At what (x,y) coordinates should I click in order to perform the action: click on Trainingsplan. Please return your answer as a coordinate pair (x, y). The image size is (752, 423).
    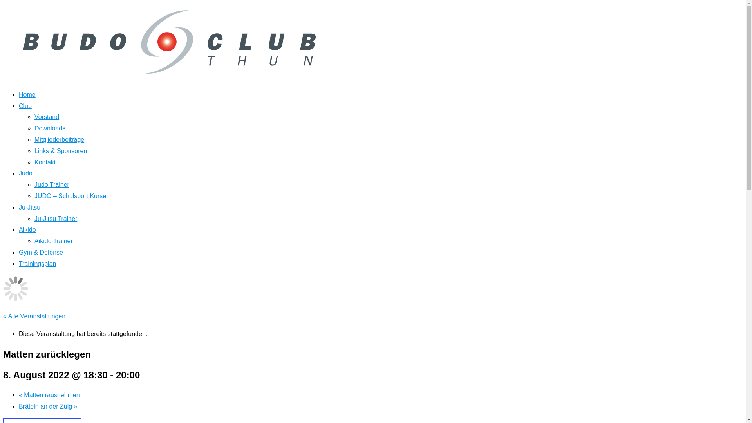
    Looking at the image, I should click on (38, 264).